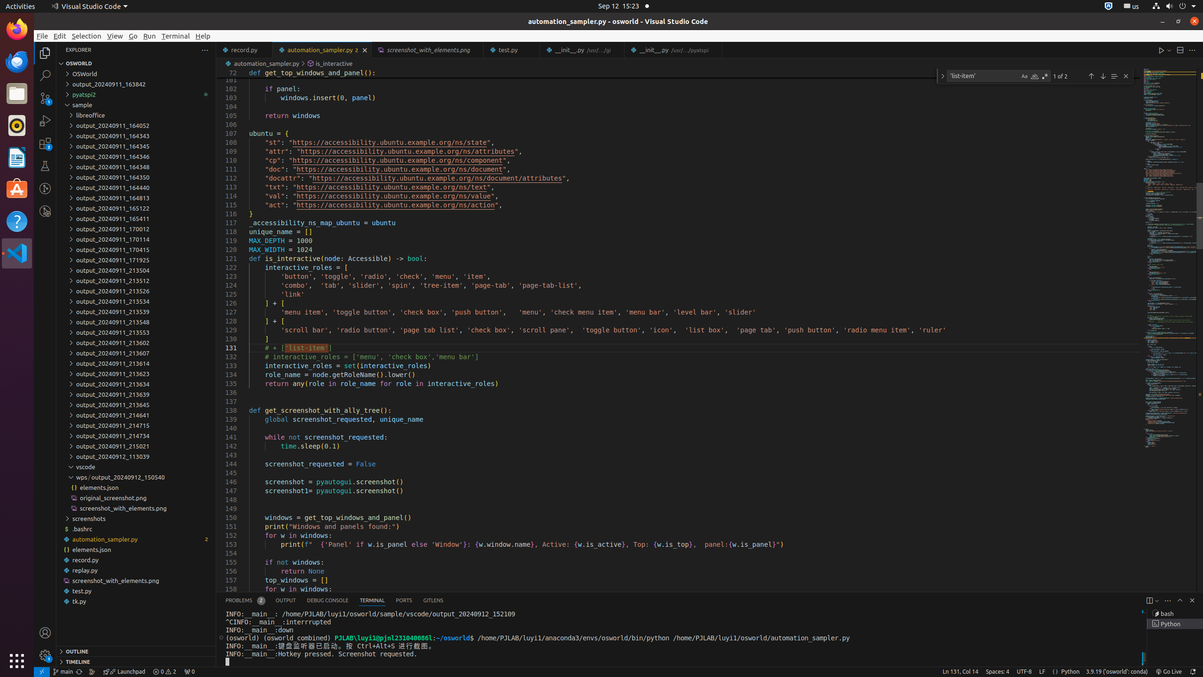 The width and height of the screenshot is (1203, 677). I want to click on Ln 131, Col 14, so click(961, 672).